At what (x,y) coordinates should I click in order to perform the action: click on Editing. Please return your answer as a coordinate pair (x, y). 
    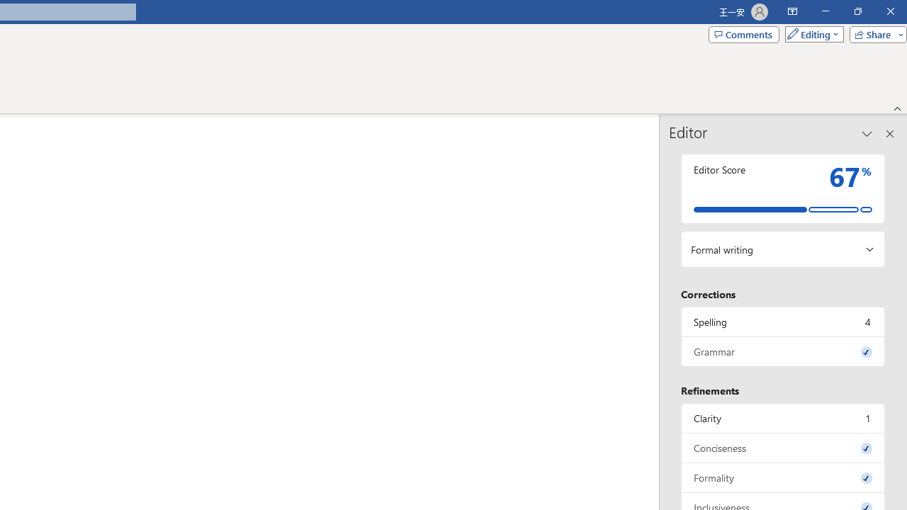
    Looking at the image, I should click on (811, 34).